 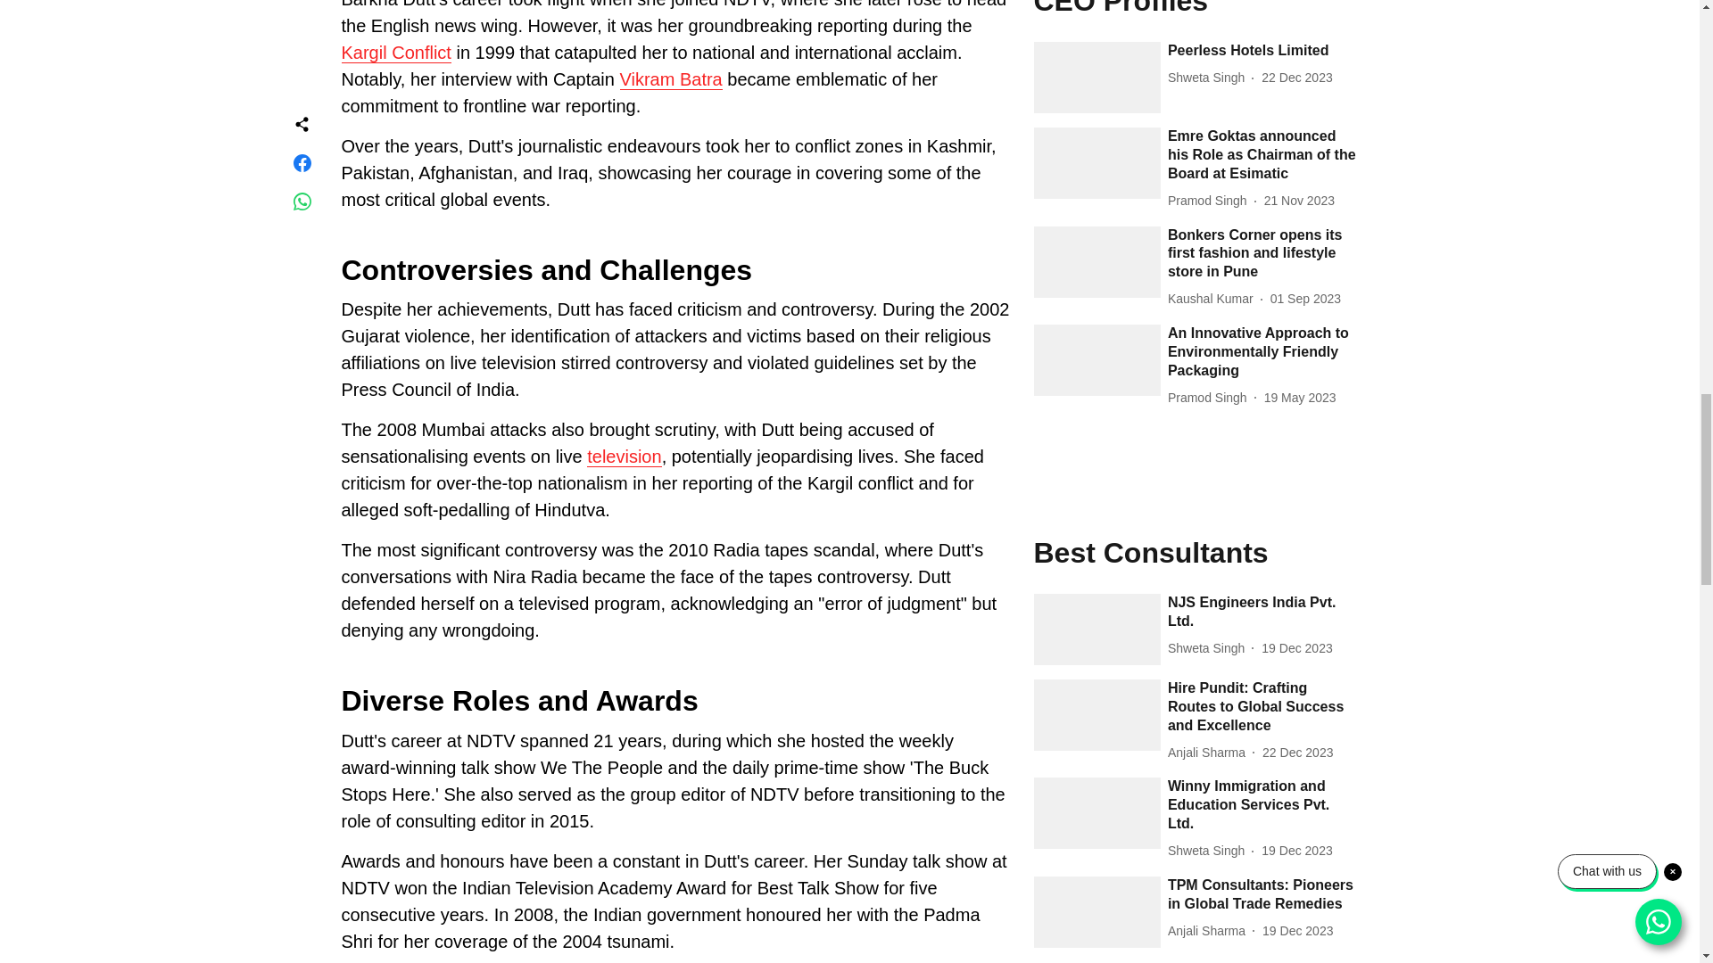 What do you see at coordinates (1296, 648) in the screenshot?
I see `2023-12-19 04:57` at bounding box center [1296, 648].